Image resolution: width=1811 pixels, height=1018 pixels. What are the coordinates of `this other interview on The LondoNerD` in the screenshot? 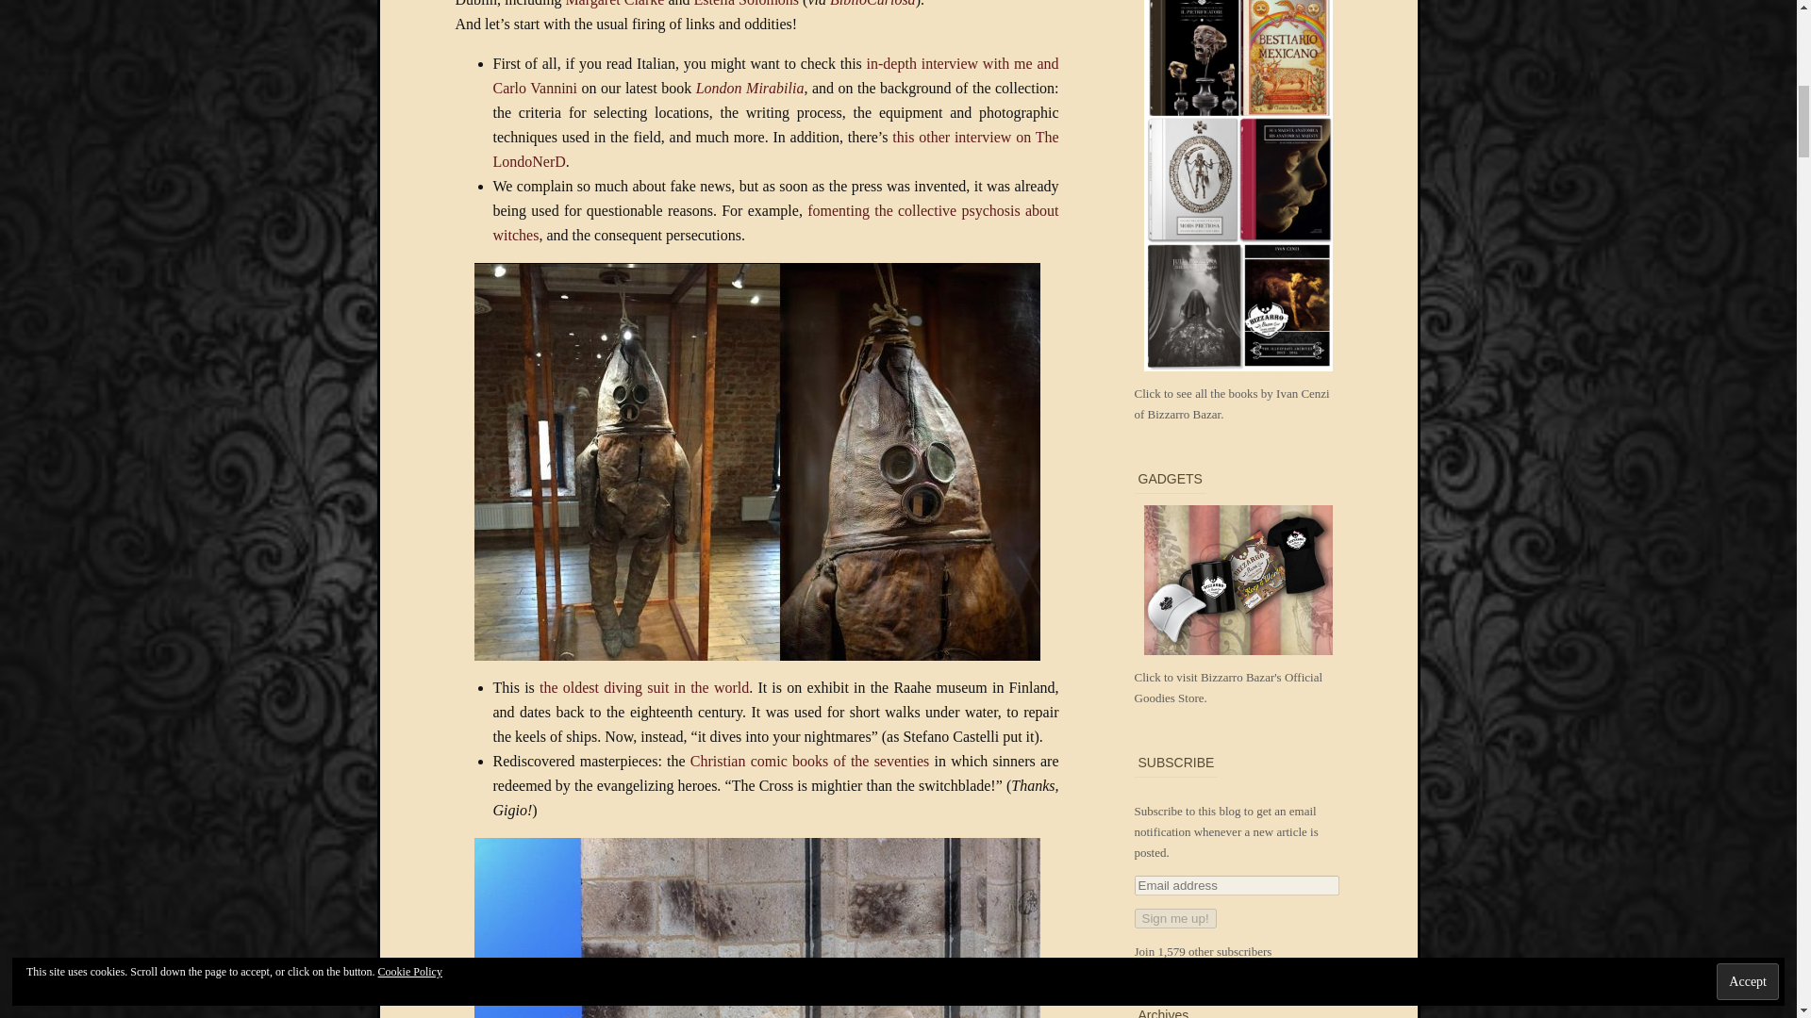 It's located at (775, 149).